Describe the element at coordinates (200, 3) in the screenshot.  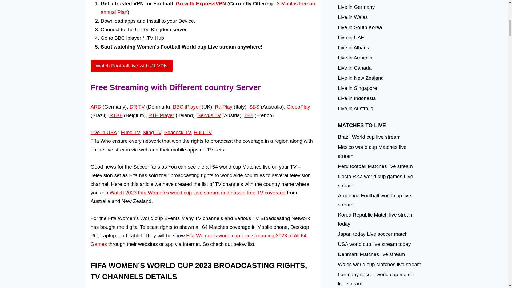
I see `ExpressVPN Order` at that location.